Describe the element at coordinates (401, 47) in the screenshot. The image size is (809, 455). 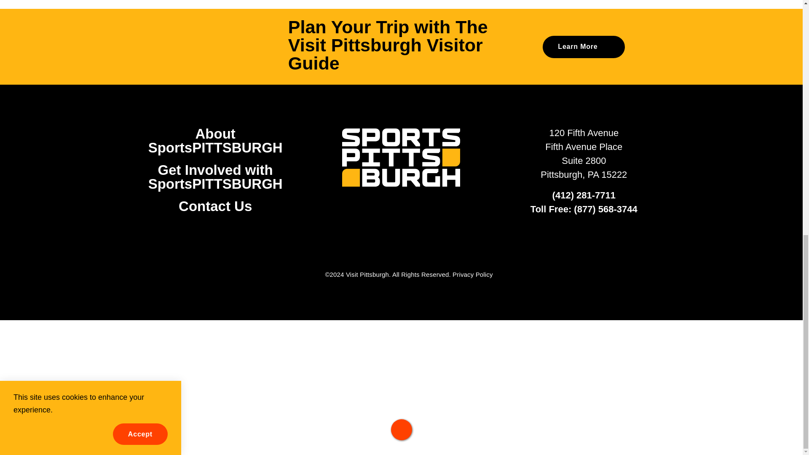
I see `Plan Your Trip with The Visit Pittsburgh Visitor Guide` at that location.